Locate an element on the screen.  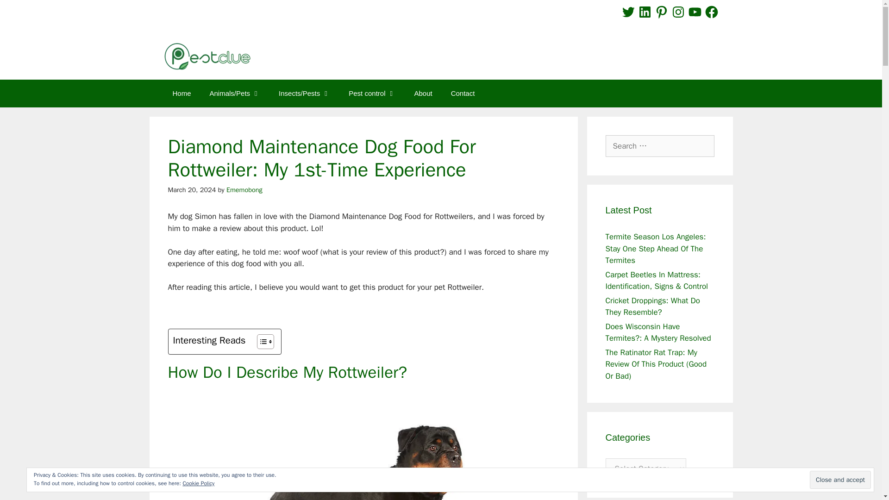
Twitter is located at coordinates (628, 12).